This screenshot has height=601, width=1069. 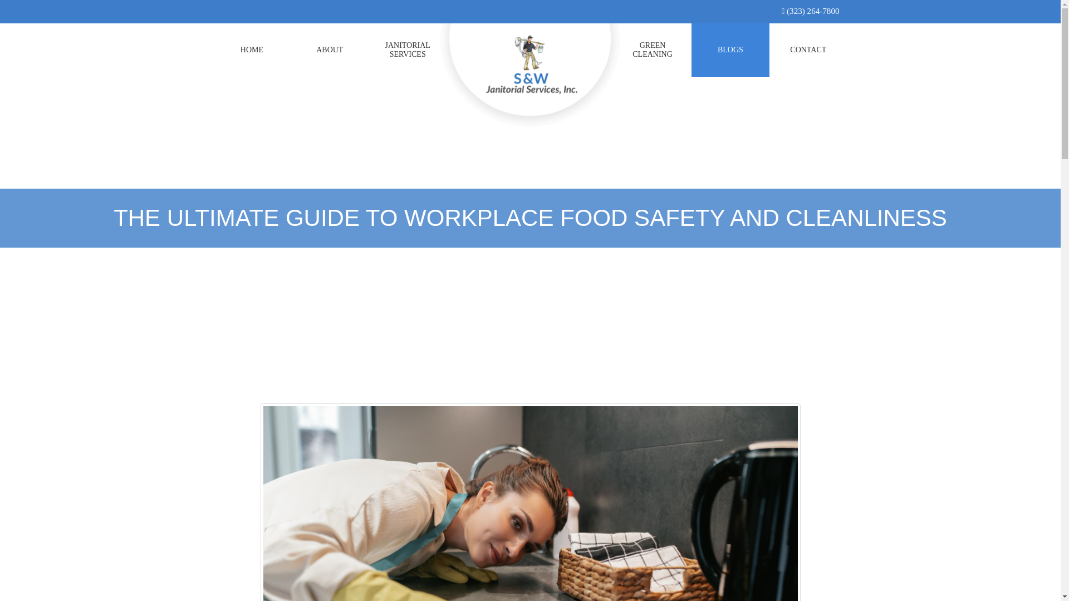 I want to click on Contact Us, so click(x=808, y=50).